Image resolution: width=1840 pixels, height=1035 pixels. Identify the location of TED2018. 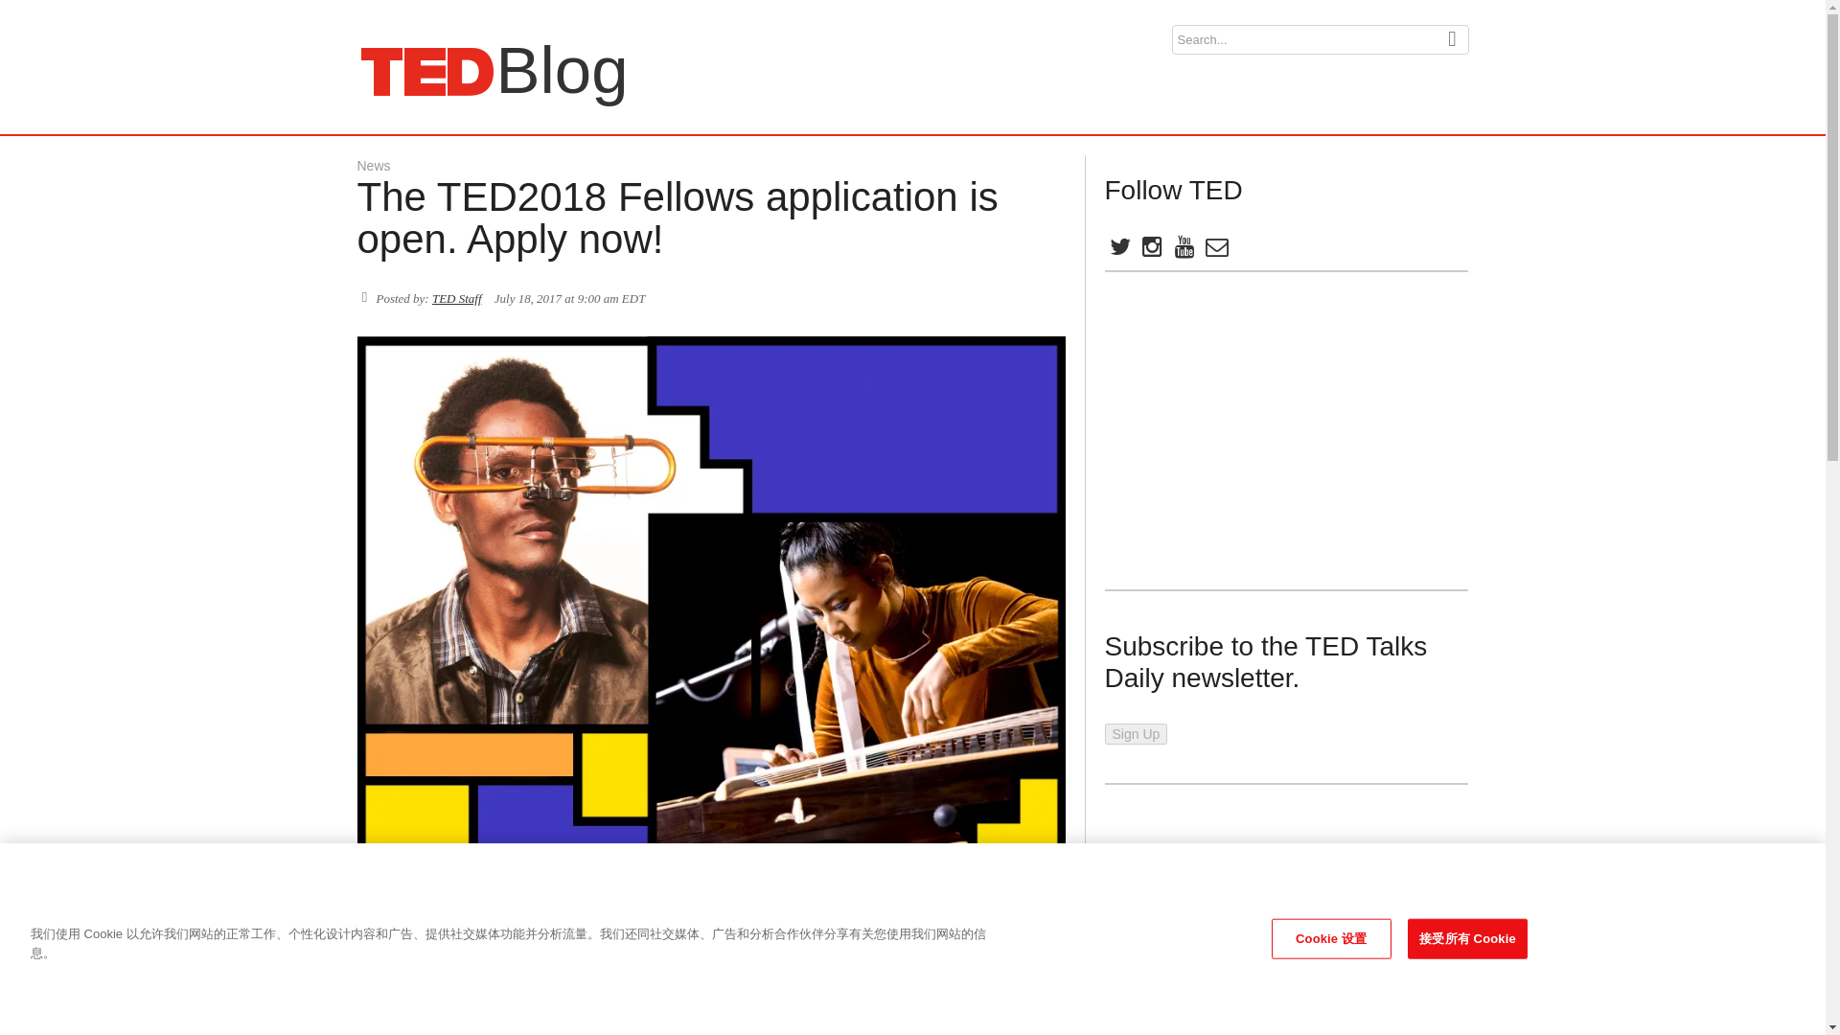
(588, 966).